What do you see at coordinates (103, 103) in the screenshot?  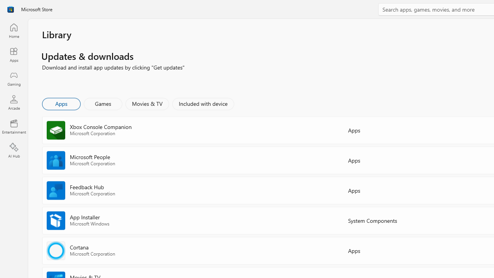 I see `Games` at bounding box center [103, 103].